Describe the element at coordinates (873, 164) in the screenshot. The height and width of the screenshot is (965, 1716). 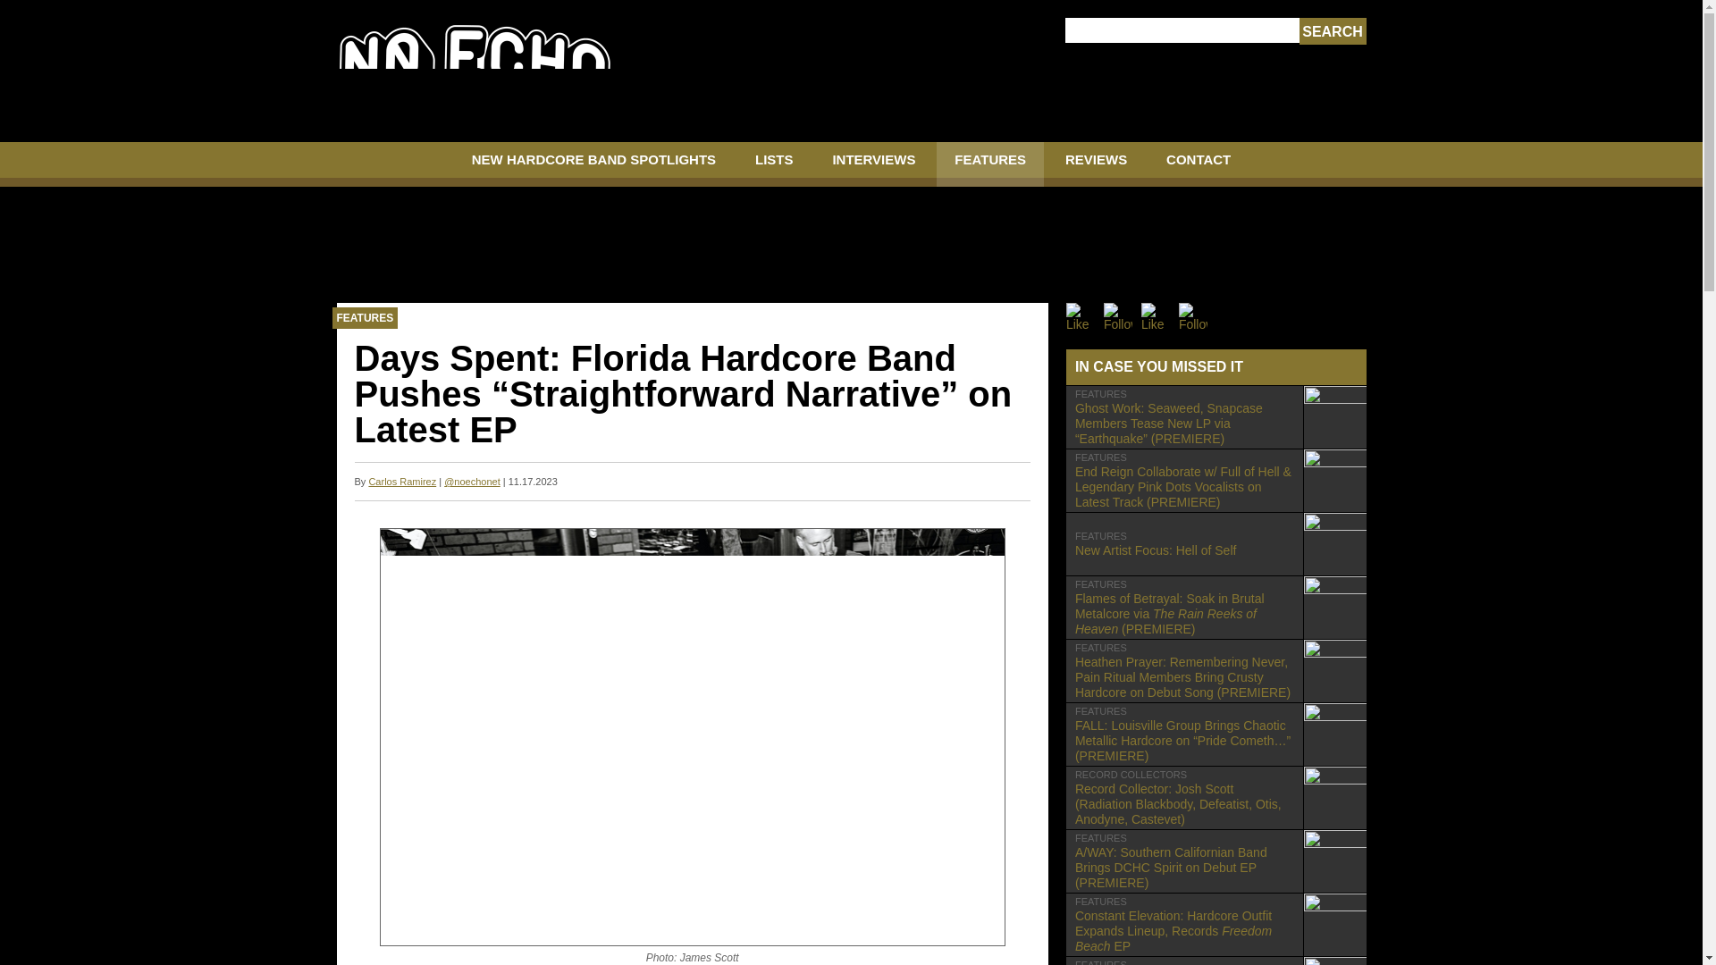
I see `INTERVIEWS` at that location.